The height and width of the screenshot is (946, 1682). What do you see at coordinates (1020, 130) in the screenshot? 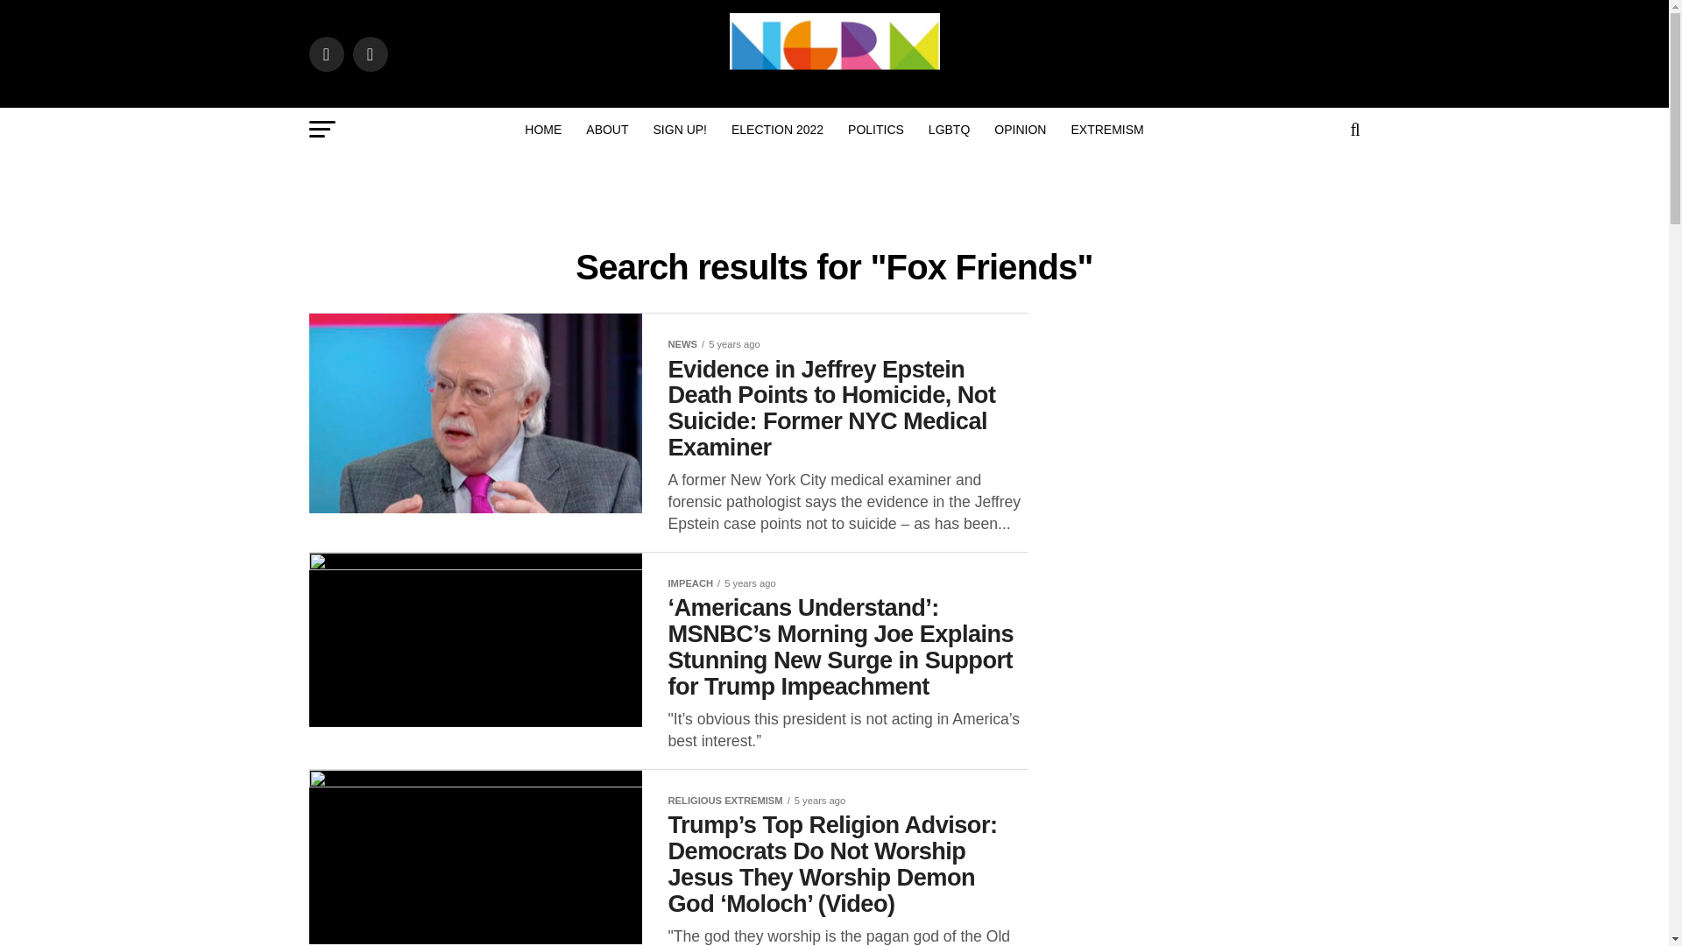
I see `OPINION` at bounding box center [1020, 130].